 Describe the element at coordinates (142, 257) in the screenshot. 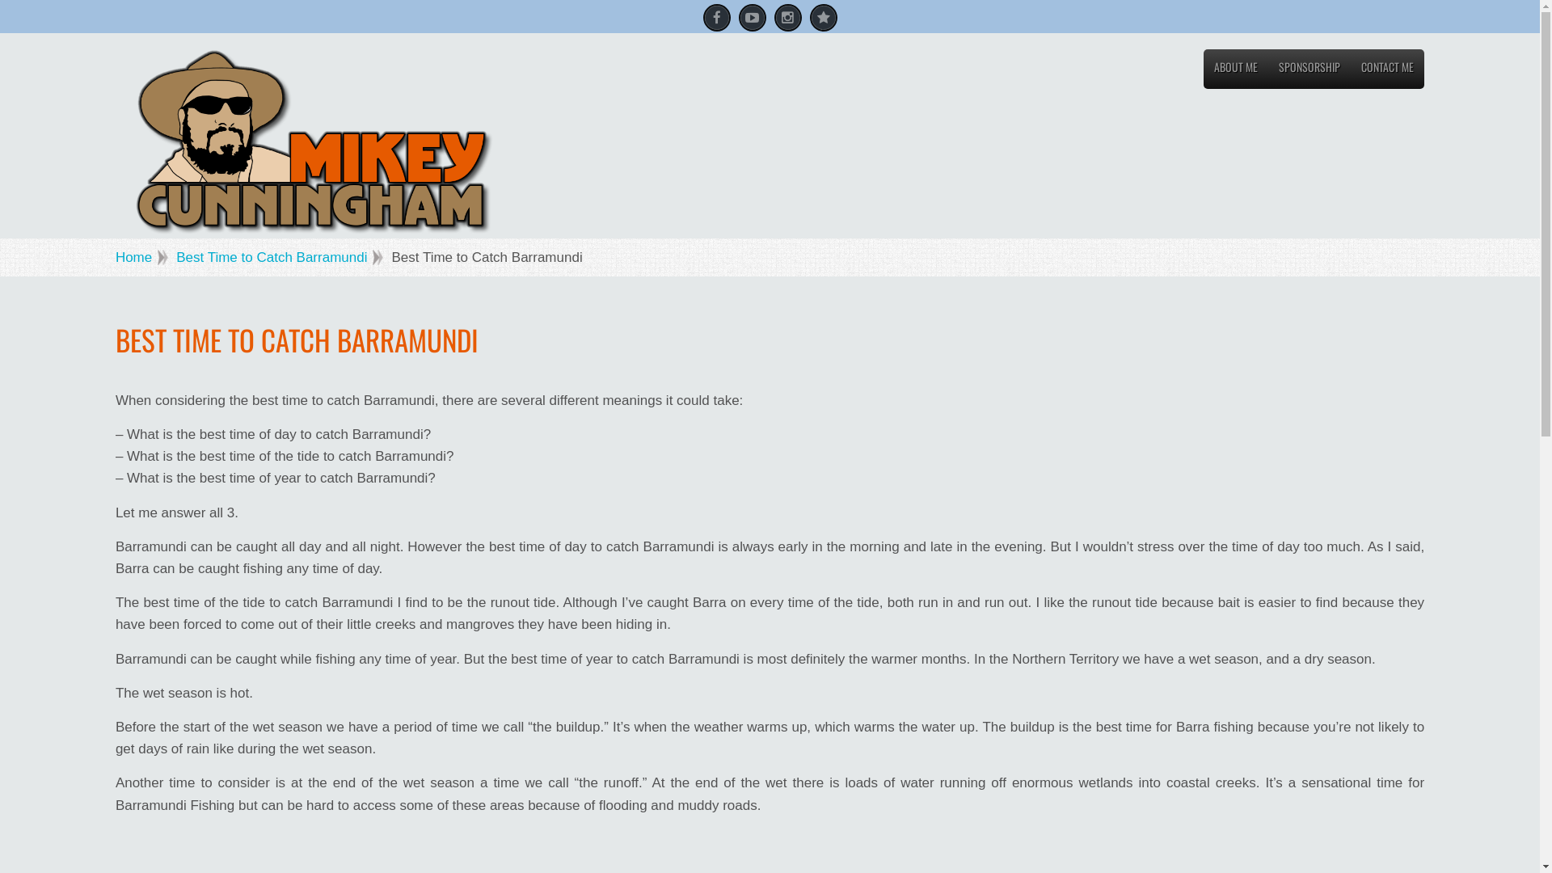

I see `Home` at that location.